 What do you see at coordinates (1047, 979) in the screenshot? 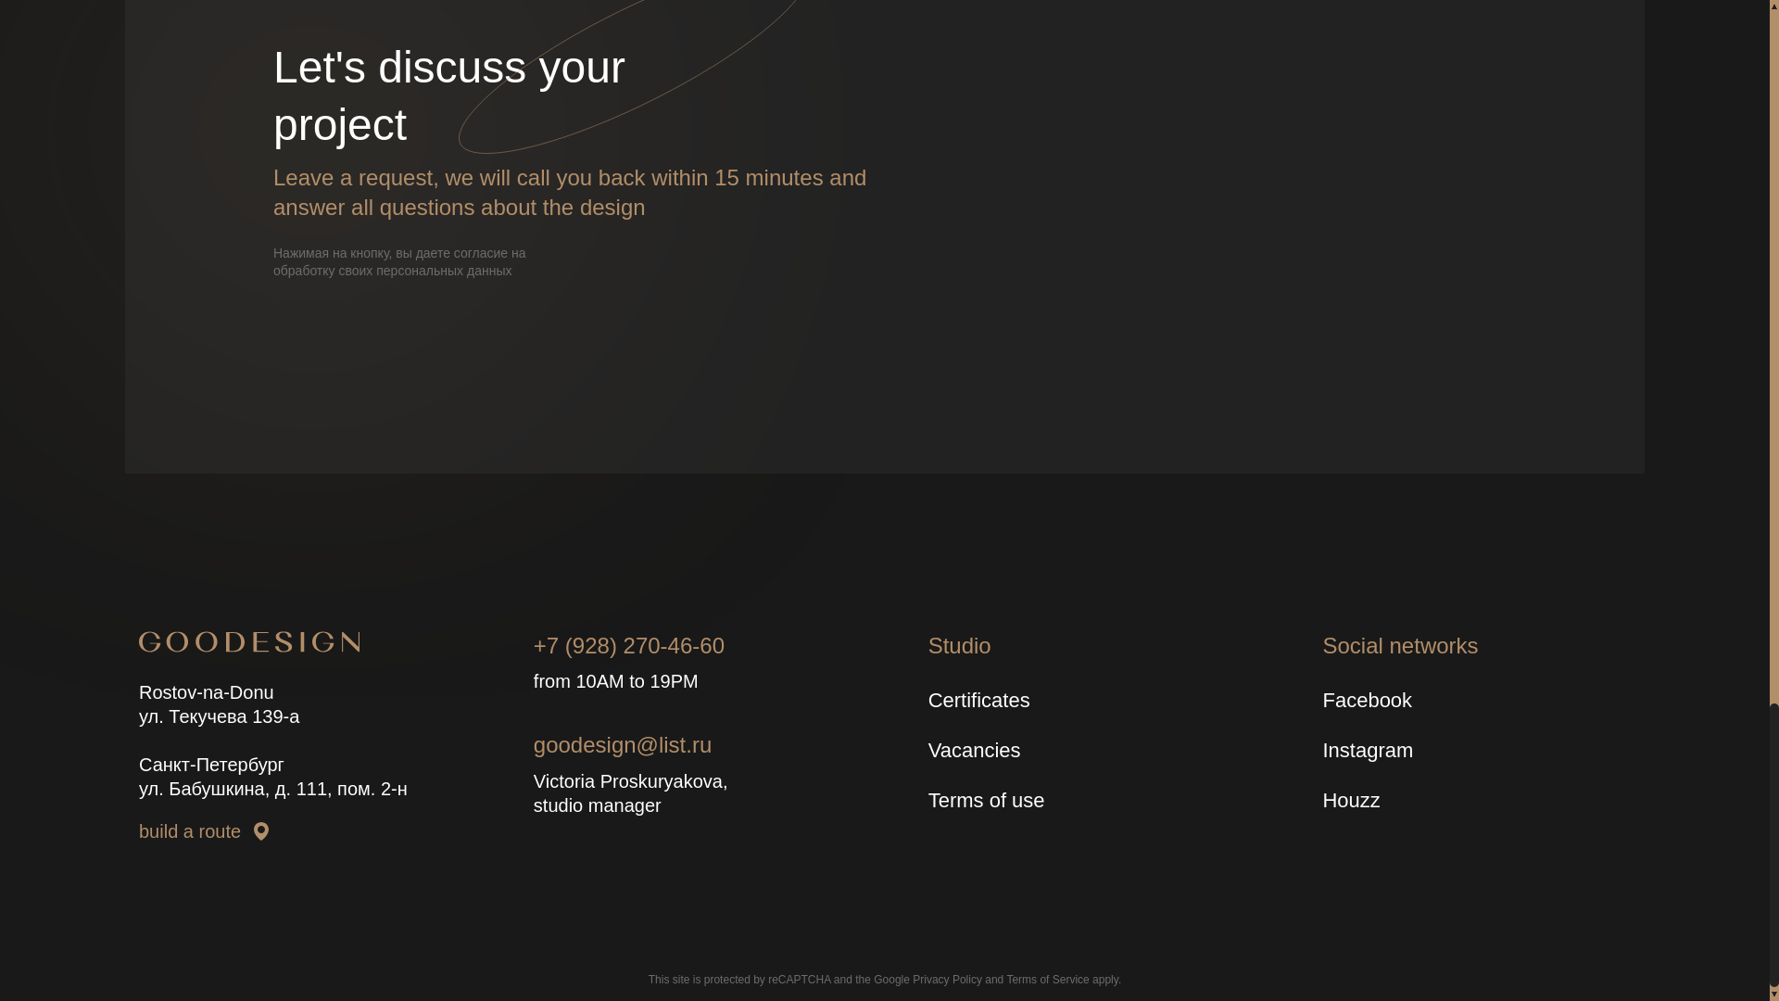
I see `Terms of Service` at bounding box center [1047, 979].